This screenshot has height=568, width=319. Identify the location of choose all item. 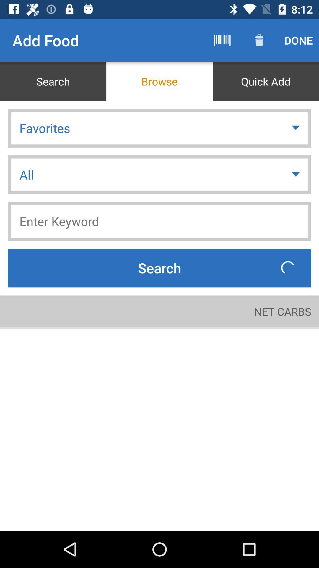
(159, 175).